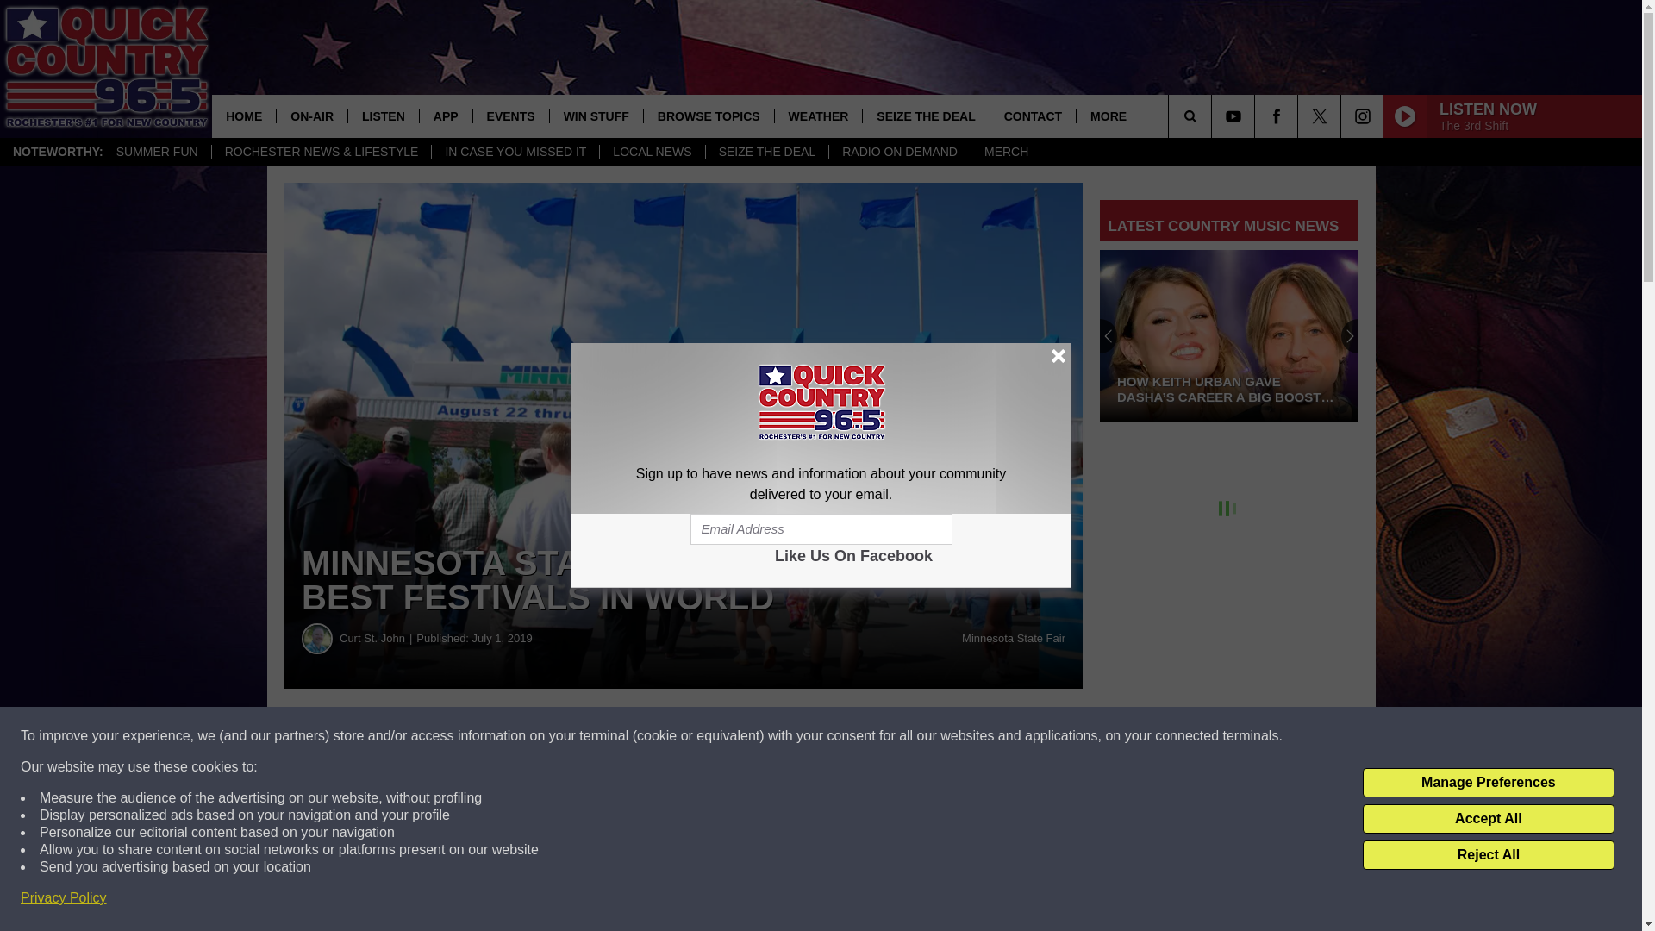  What do you see at coordinates (515, 152) in the screenshot?
I see `IN CASE YOU MISSED IT` at bounding box center [515, 152].